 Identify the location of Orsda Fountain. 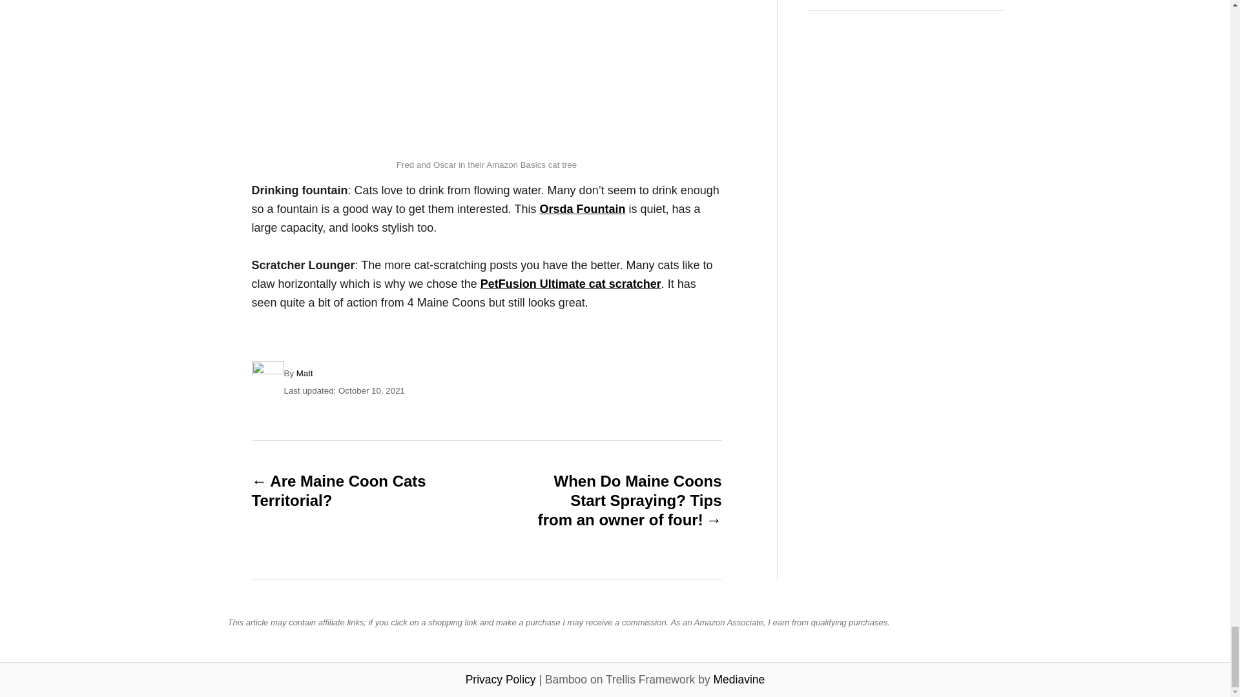
(582, 209).